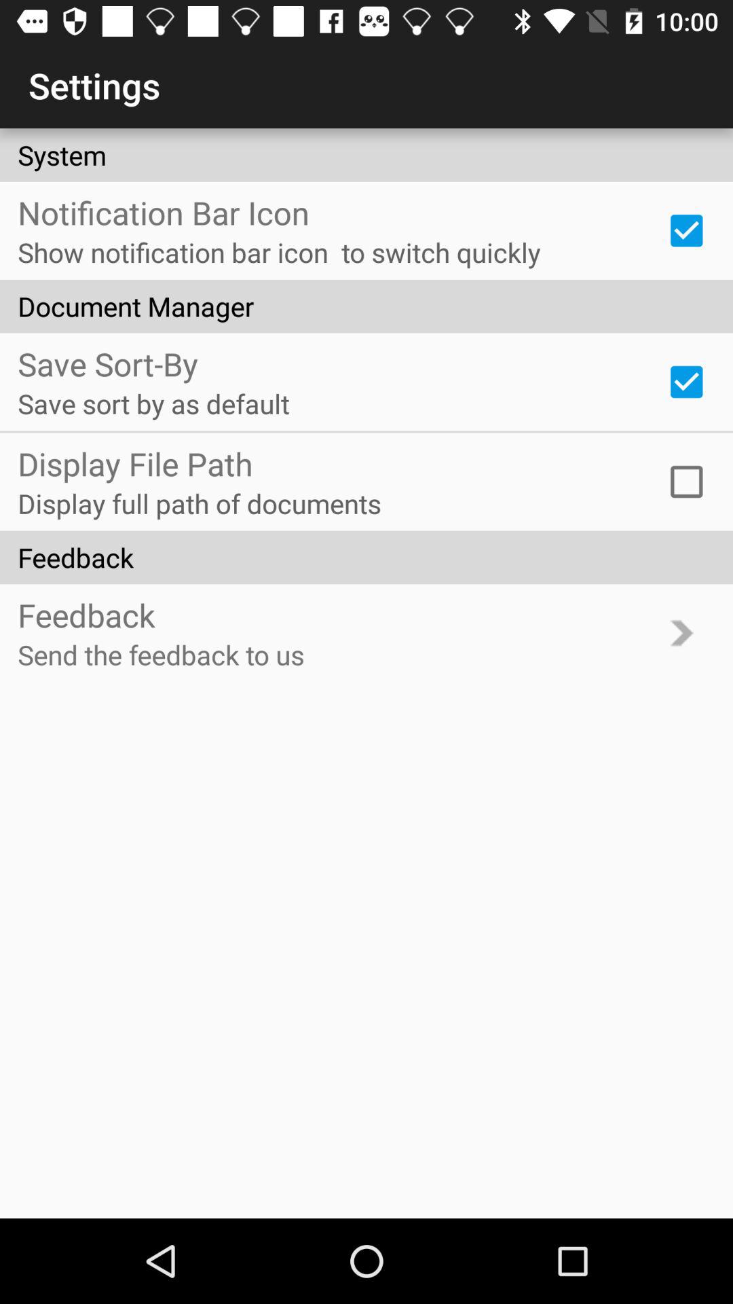 The image size is (733, 1304). I want to click on toggle on, so click(686, 482).